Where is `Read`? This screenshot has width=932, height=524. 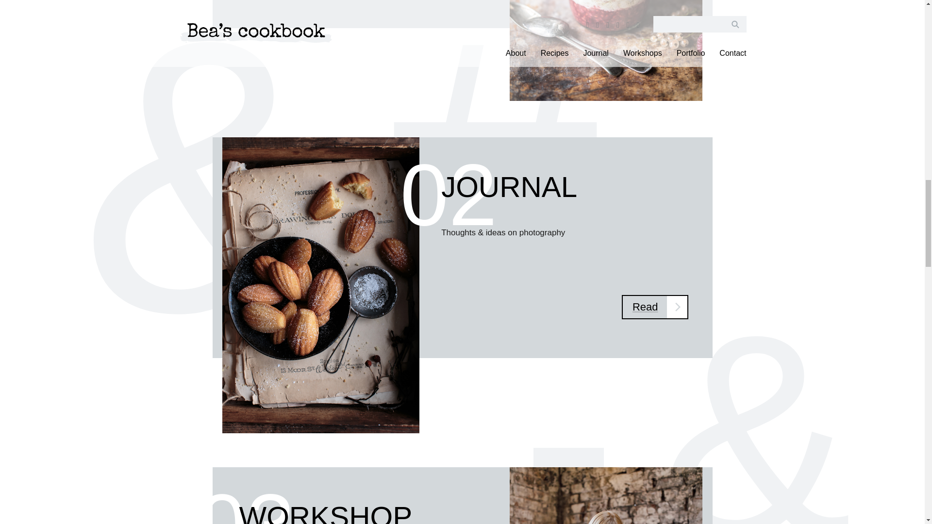 Read is located at coordinates (655, 307).